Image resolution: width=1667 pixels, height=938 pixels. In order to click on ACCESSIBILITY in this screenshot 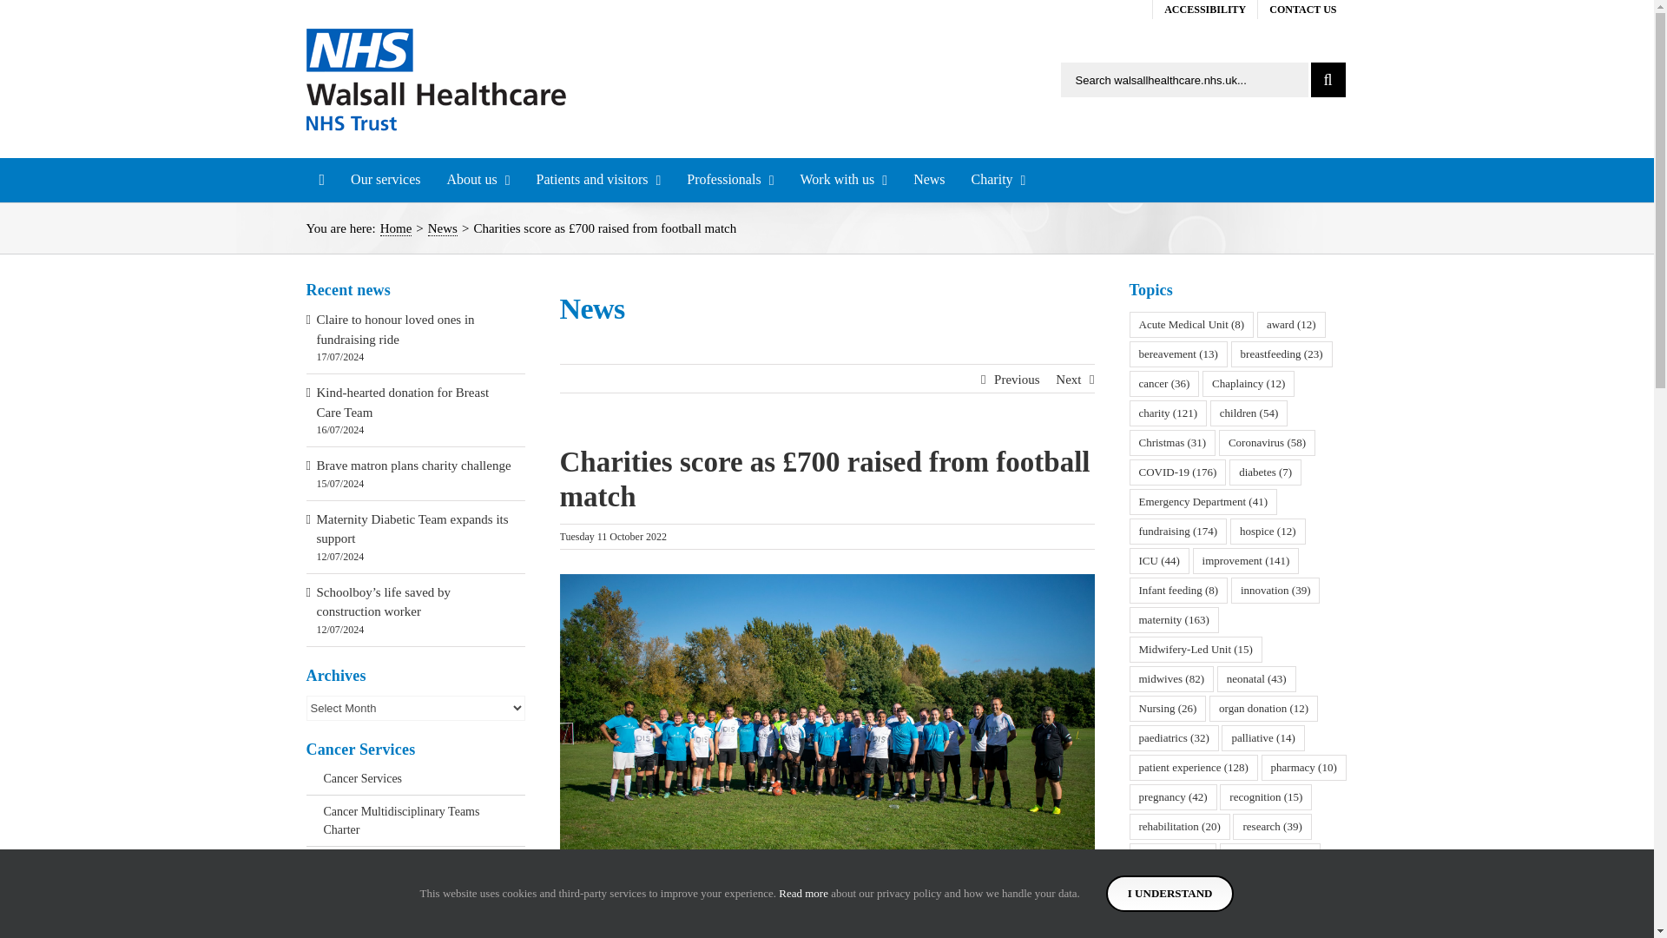, I will do `click(1205, 9)`.